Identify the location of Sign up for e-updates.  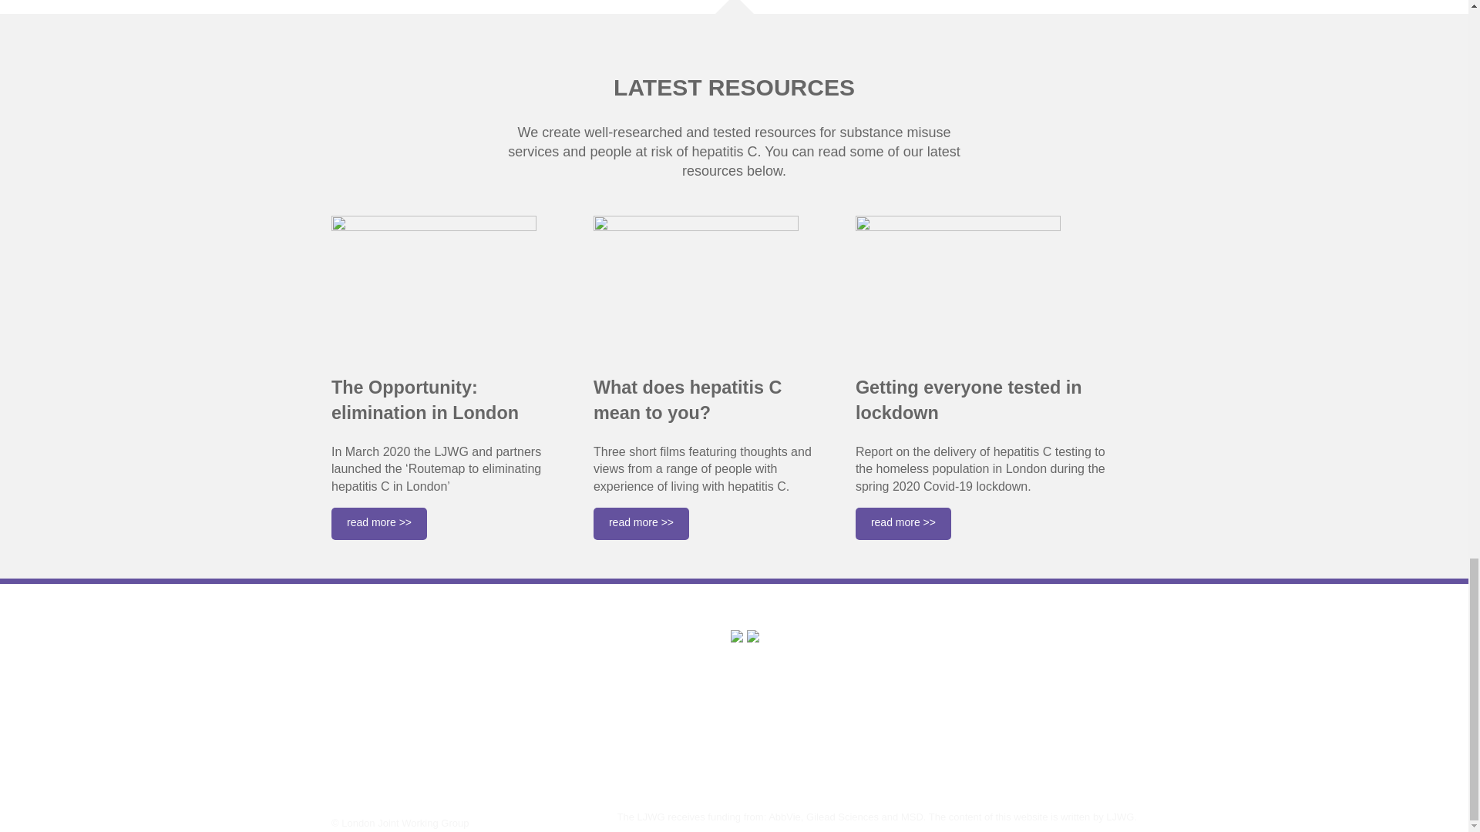
(595, 691).